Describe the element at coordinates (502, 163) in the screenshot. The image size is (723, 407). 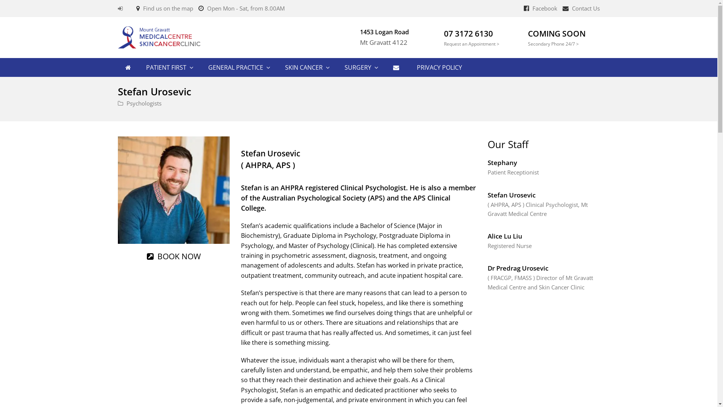
I see `Stephany` at that location.